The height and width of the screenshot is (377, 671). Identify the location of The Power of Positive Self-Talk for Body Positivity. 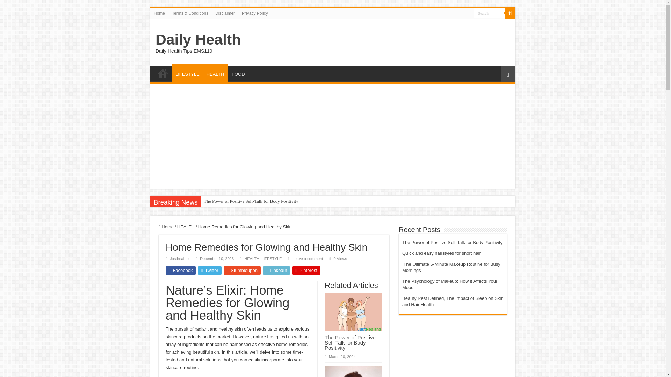
(251, 201).